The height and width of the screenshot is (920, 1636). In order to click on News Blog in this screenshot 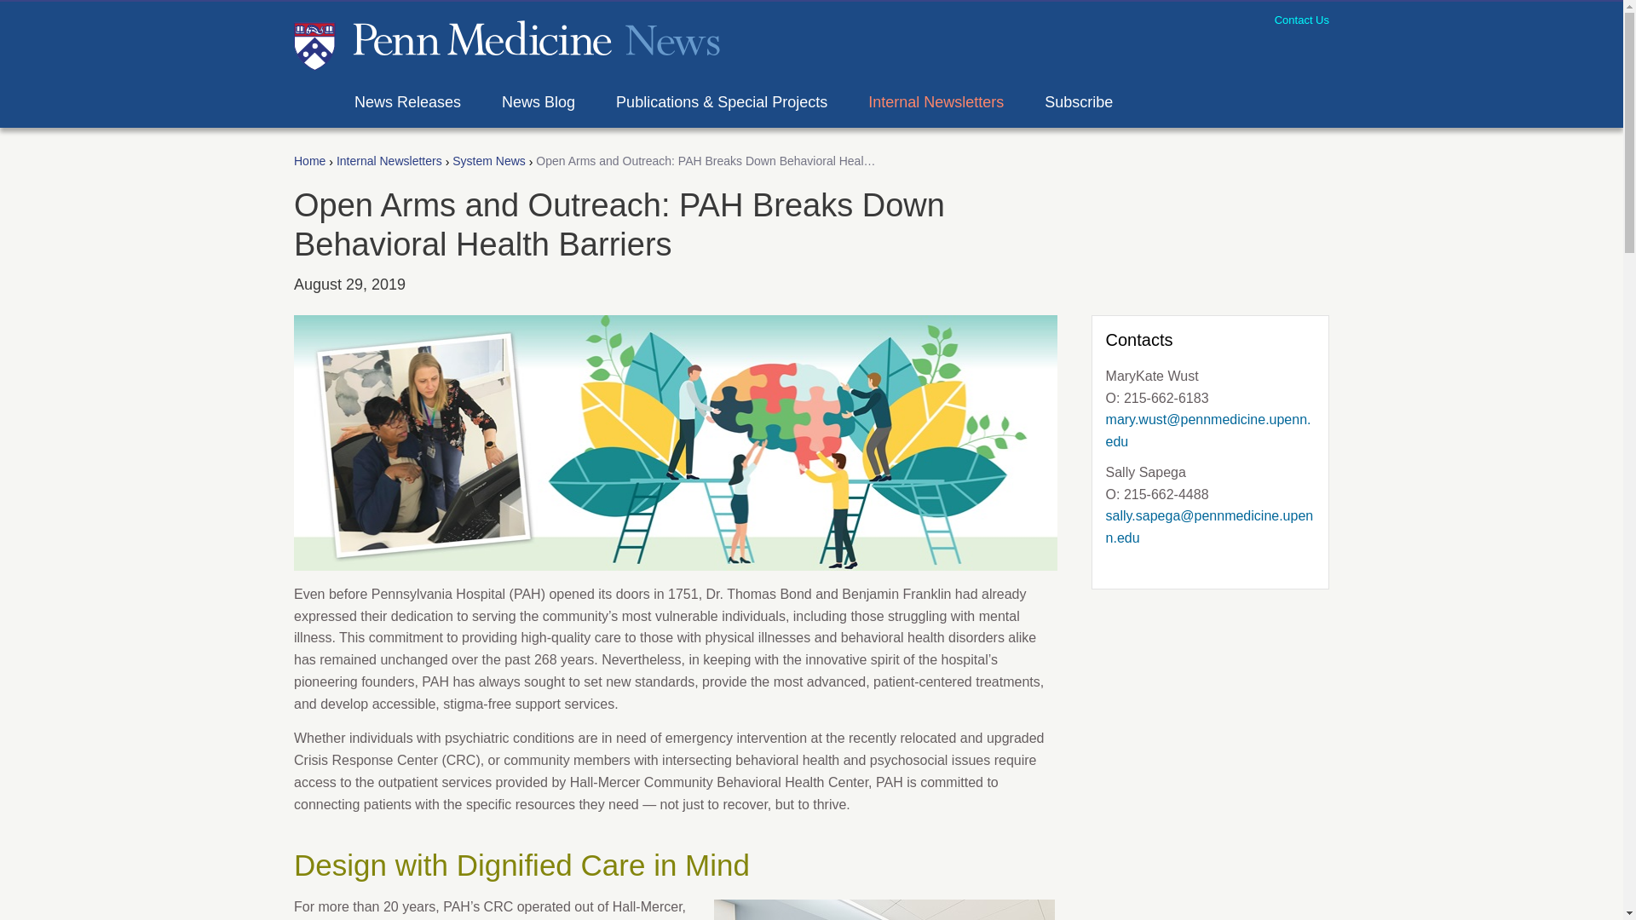, I will do `click(544, 102)`.